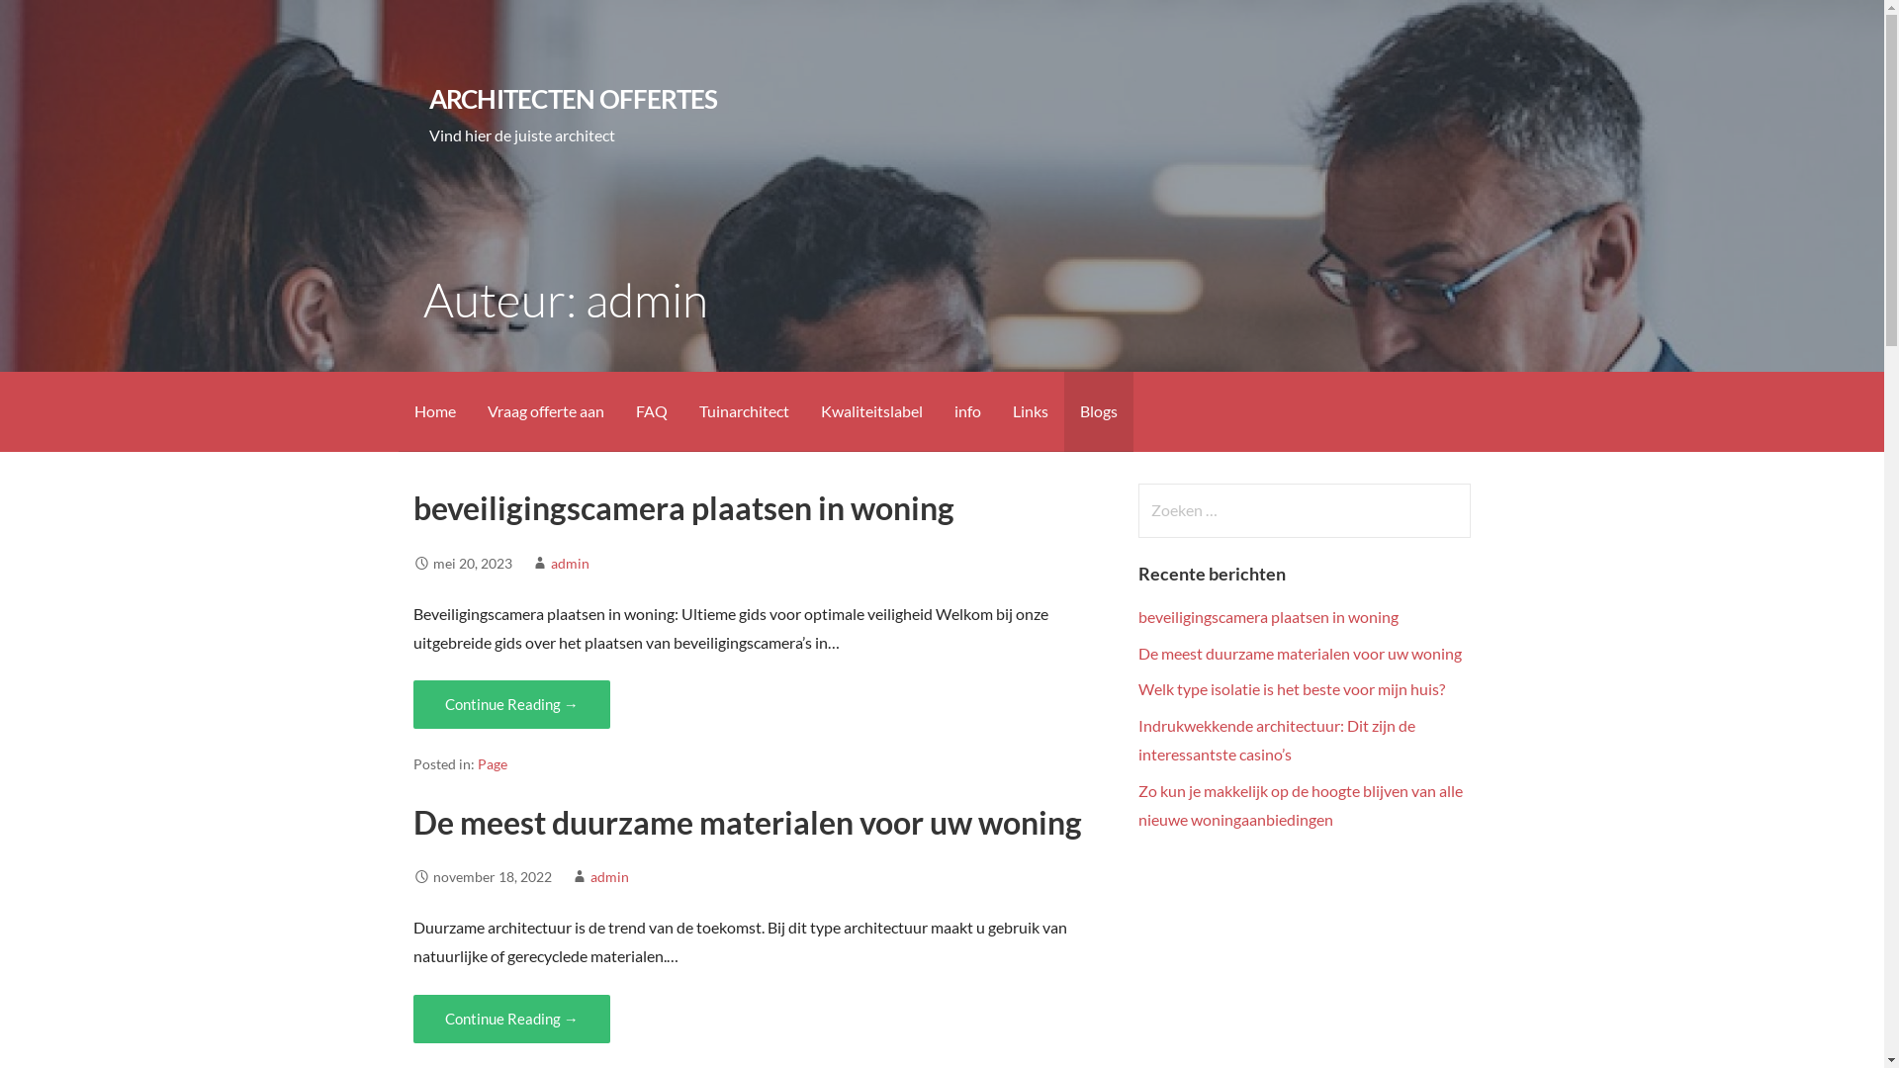 This screenshot has height=1068, width=1899. Describe the element at coordinates (570, 564) in the screenshot. I see `admin` at that location.